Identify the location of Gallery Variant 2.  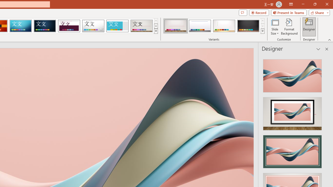
(200, 26).